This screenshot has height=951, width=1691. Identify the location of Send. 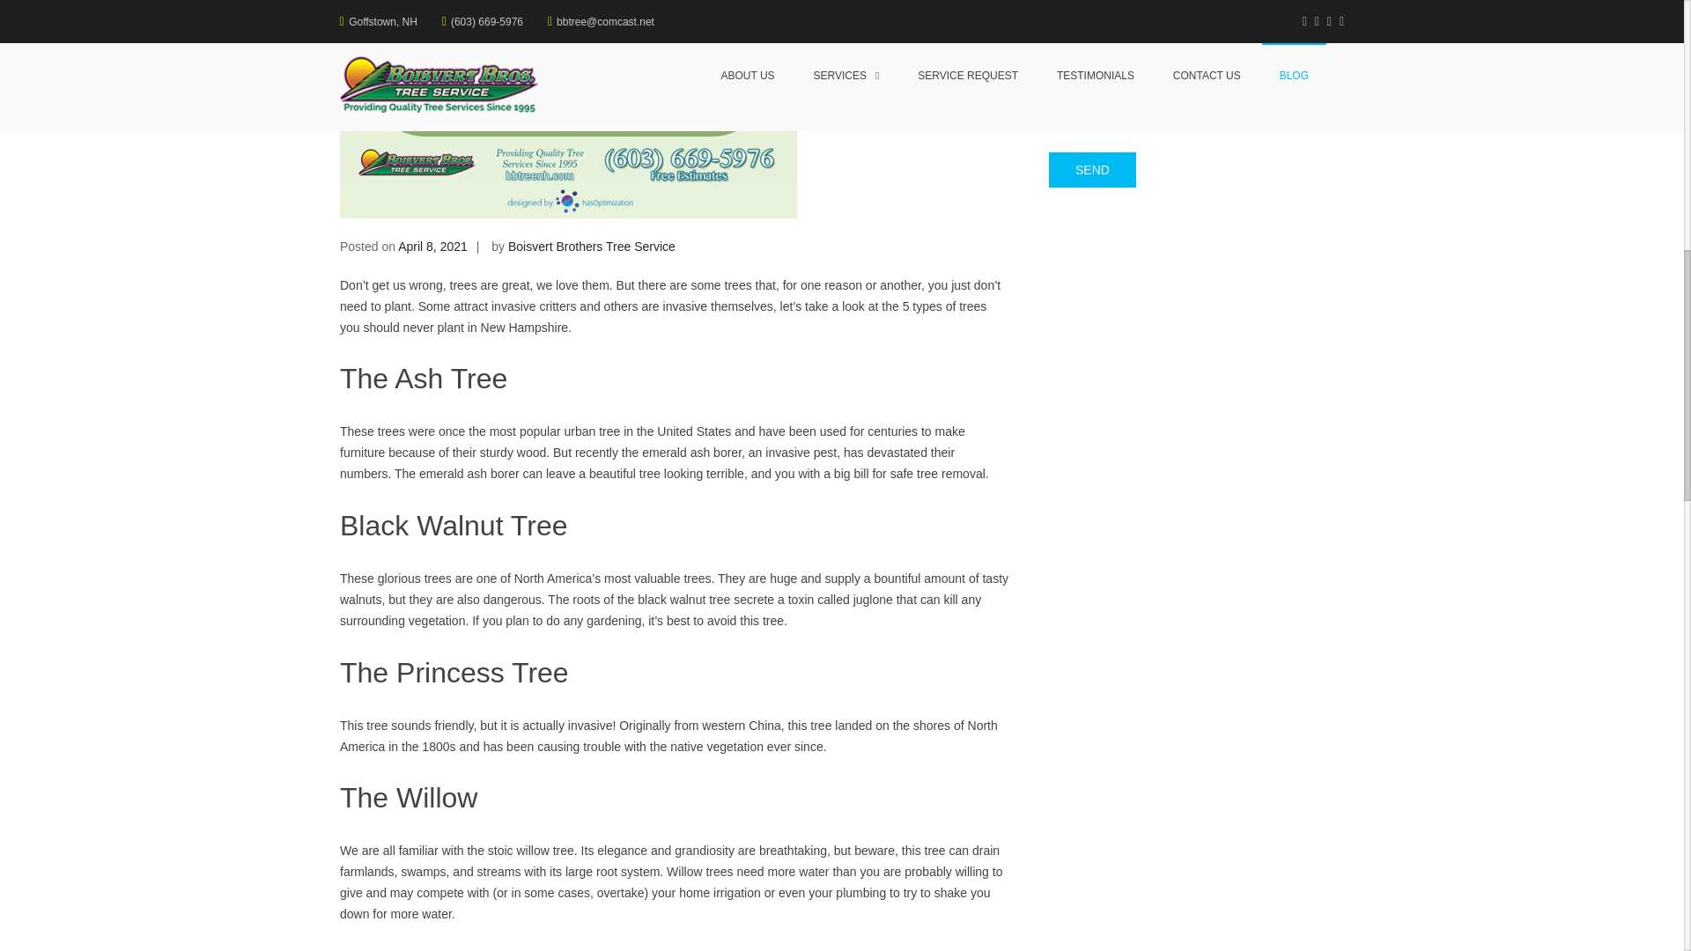
(1092, 169).